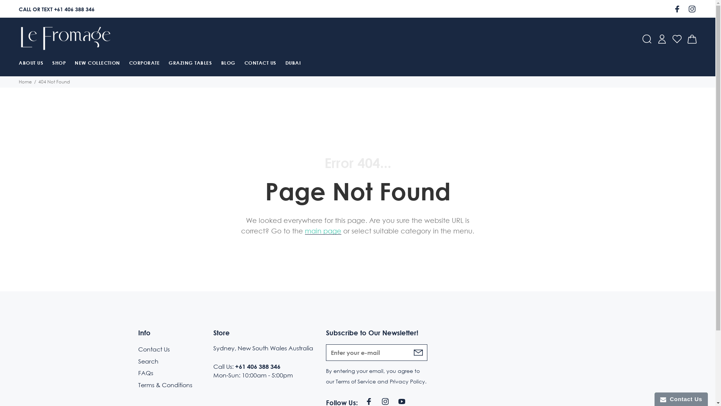 This screenshot has width=721, height=406. Describe the element at coordinates (154, 350) in the screenshot. I see `Contact Us` at that location.